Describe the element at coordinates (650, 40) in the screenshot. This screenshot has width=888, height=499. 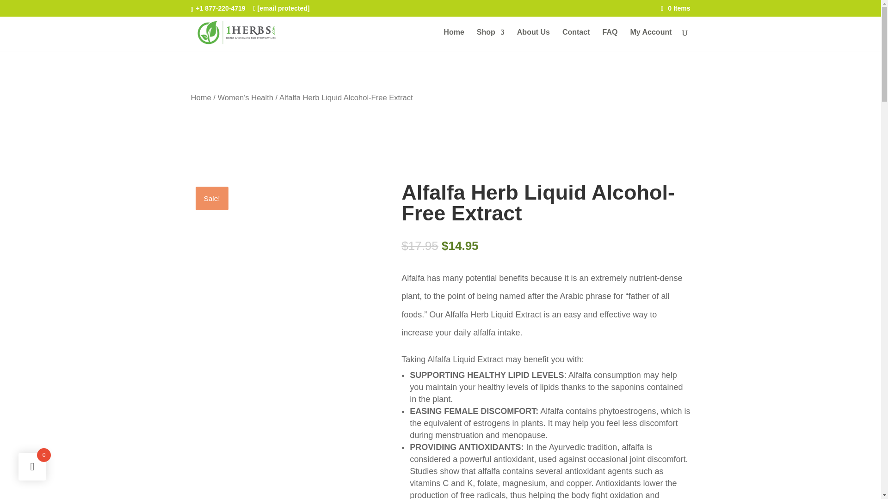
I see `My Account` at that location.